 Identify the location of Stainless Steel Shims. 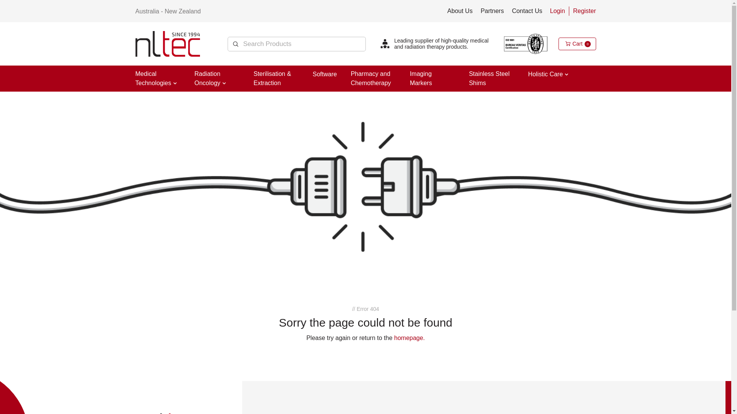
(489, 78).